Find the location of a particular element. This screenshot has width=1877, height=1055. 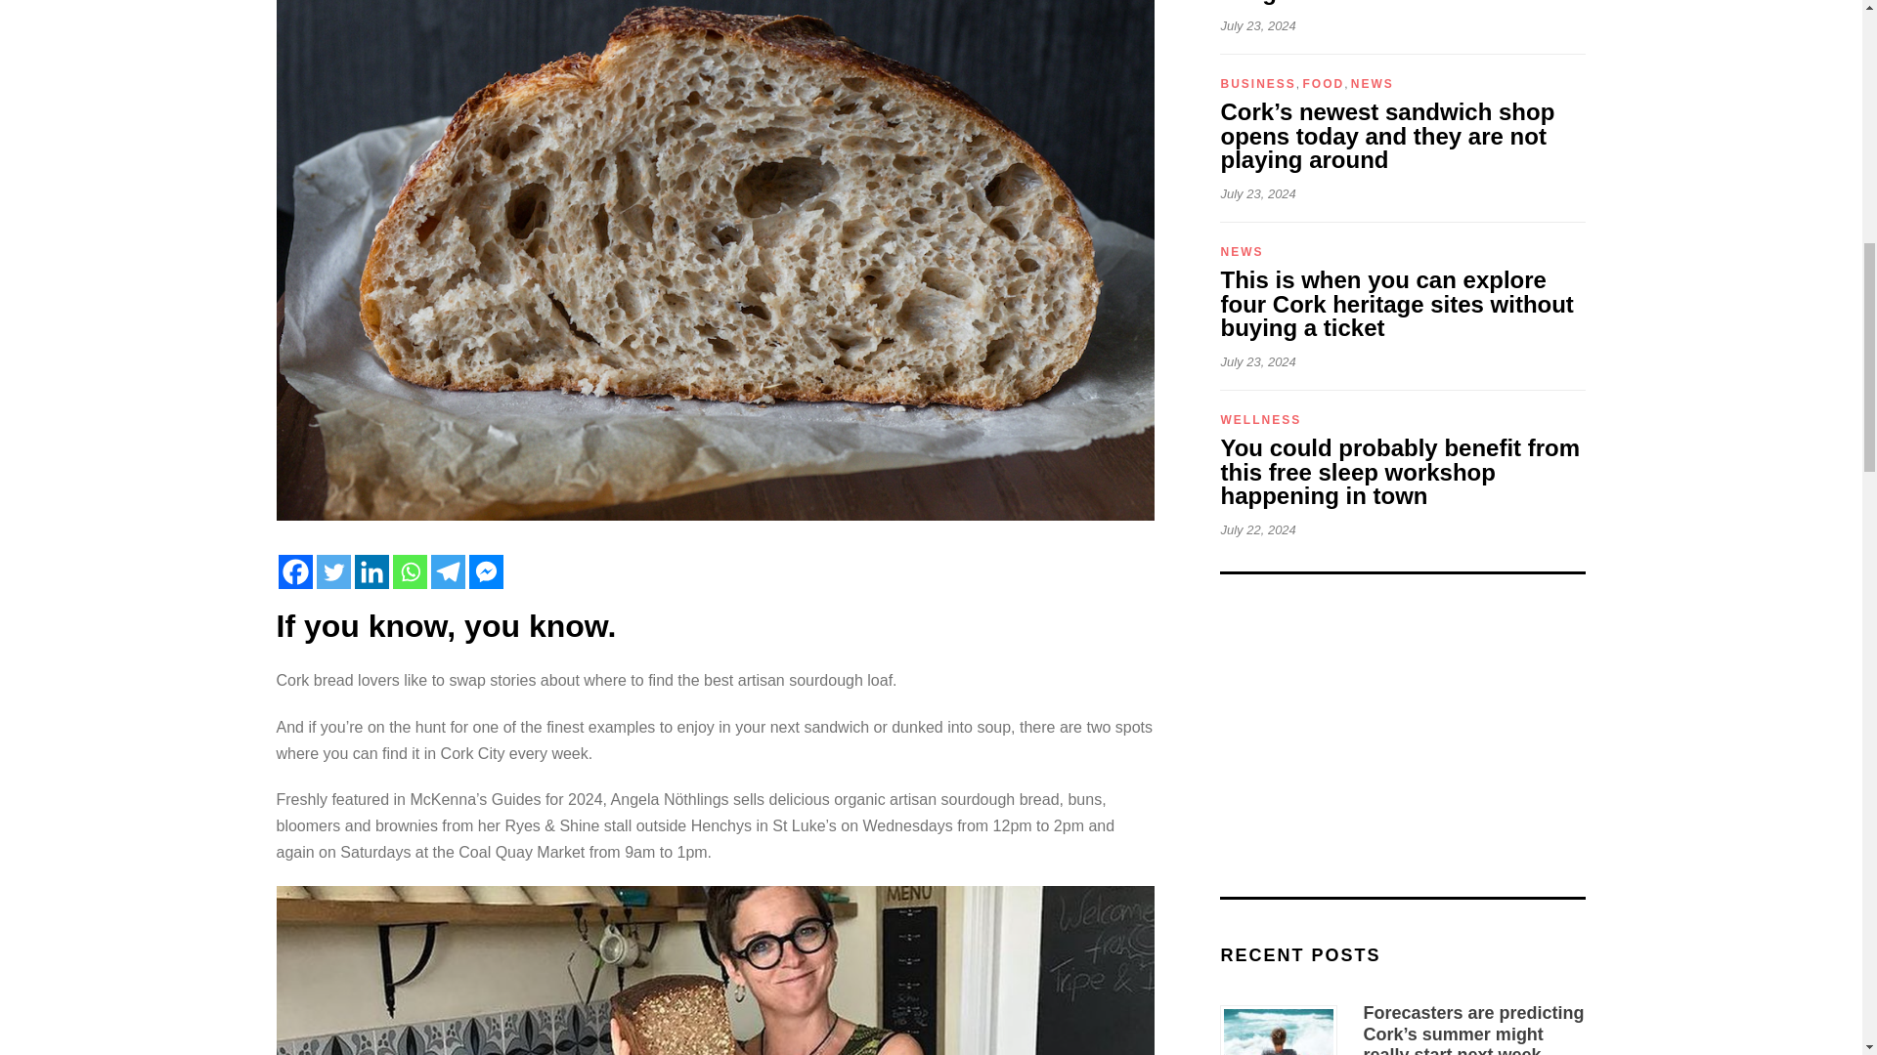

Linkedin is located at coordinates (371, 571).